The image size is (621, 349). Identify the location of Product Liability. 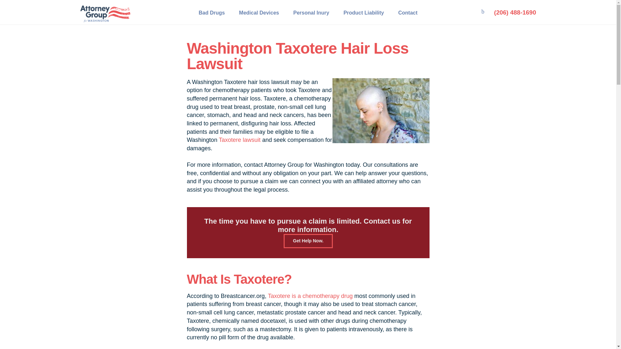
(364, 12).